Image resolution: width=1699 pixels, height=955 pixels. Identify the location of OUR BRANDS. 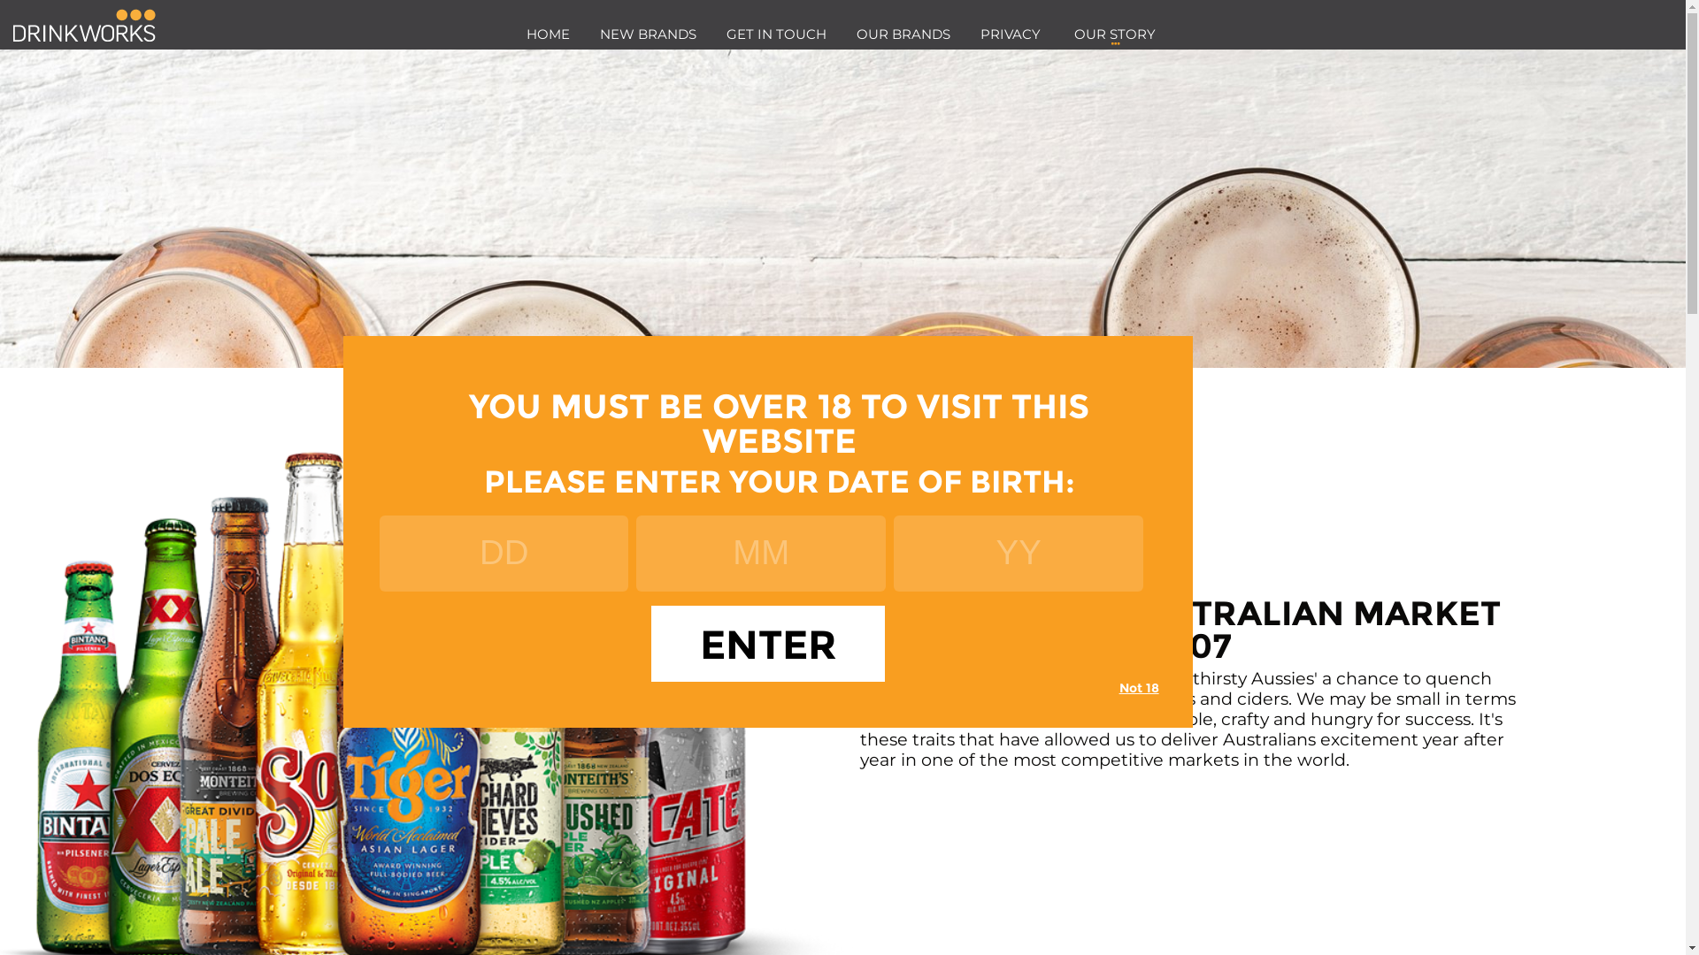
(903, 34).